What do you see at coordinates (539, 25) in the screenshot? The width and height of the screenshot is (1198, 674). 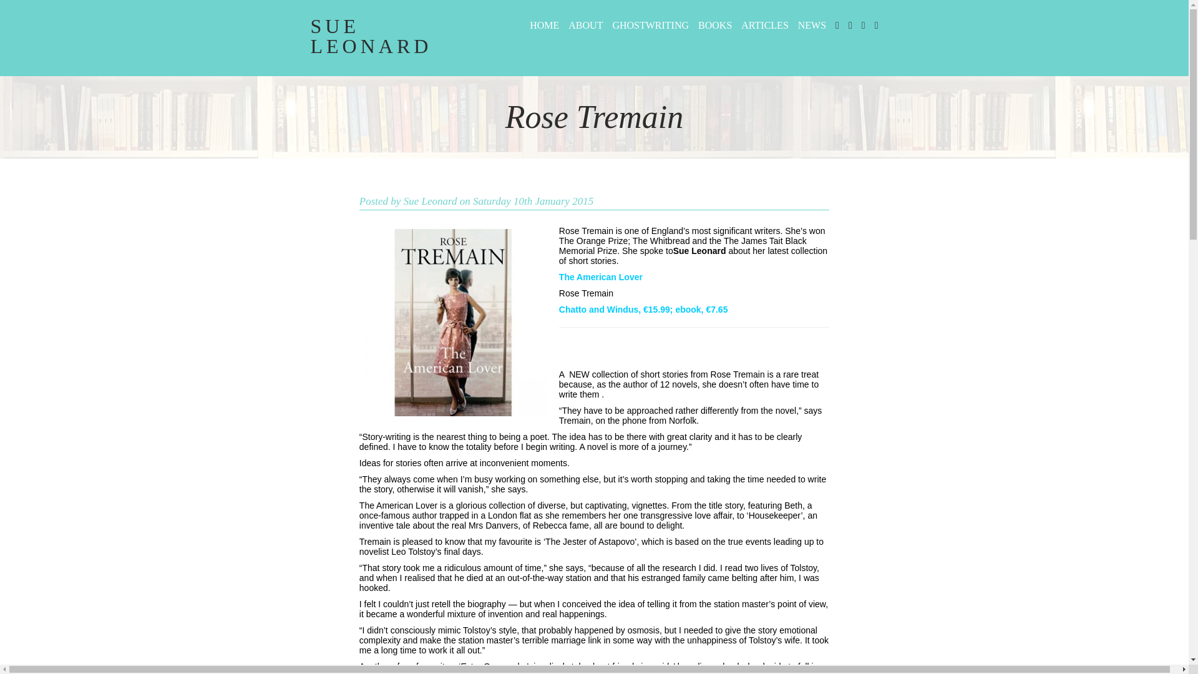 I see `HOME` at bounding box center [539, 25].